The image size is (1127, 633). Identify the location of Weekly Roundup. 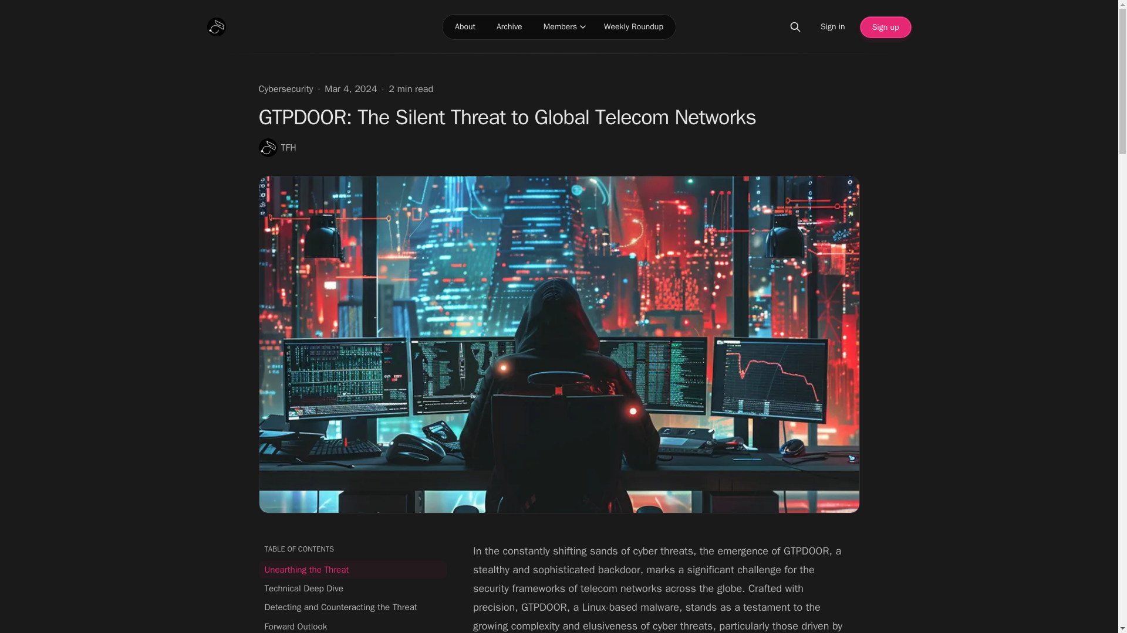
(634, 27).